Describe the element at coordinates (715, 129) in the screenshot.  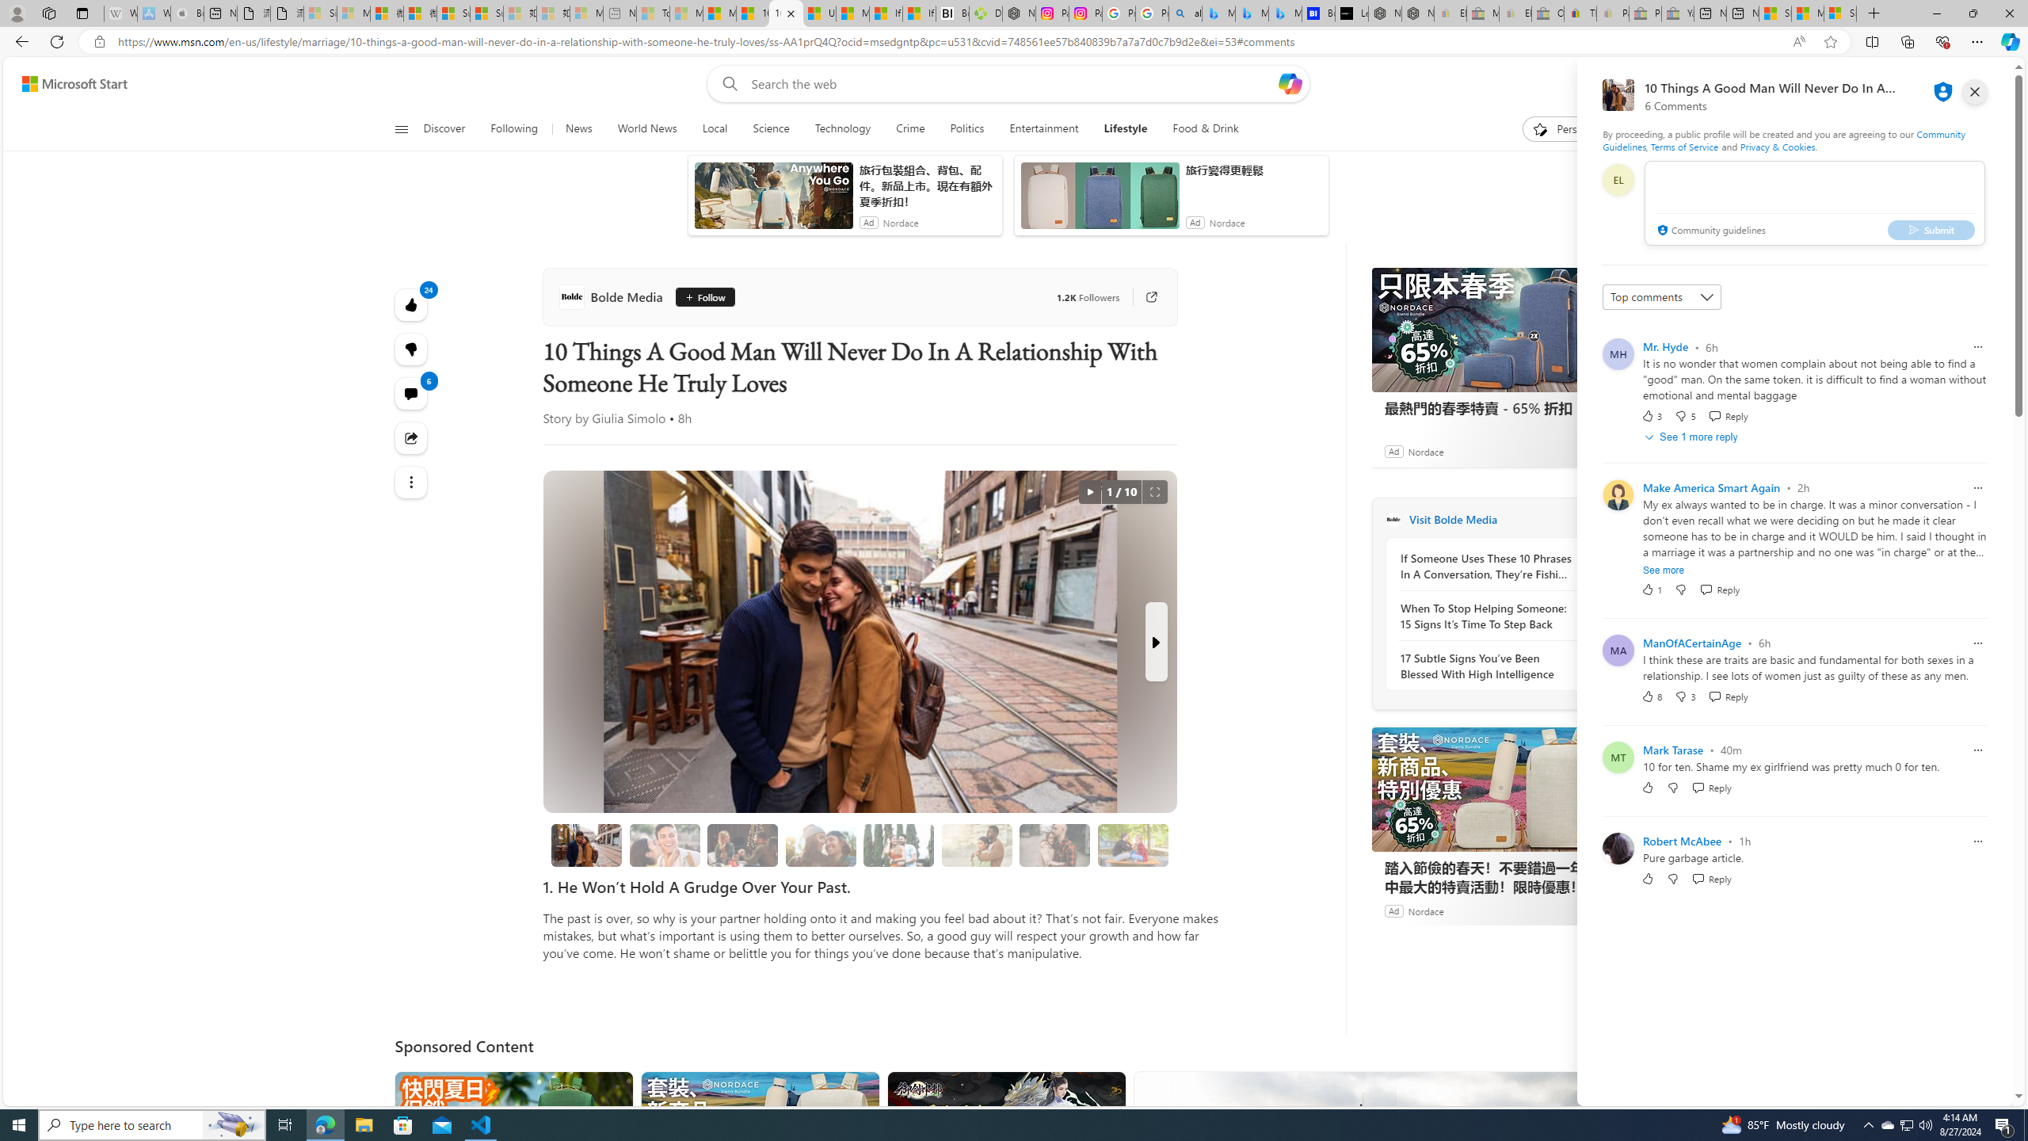
I see `Local` at that location.